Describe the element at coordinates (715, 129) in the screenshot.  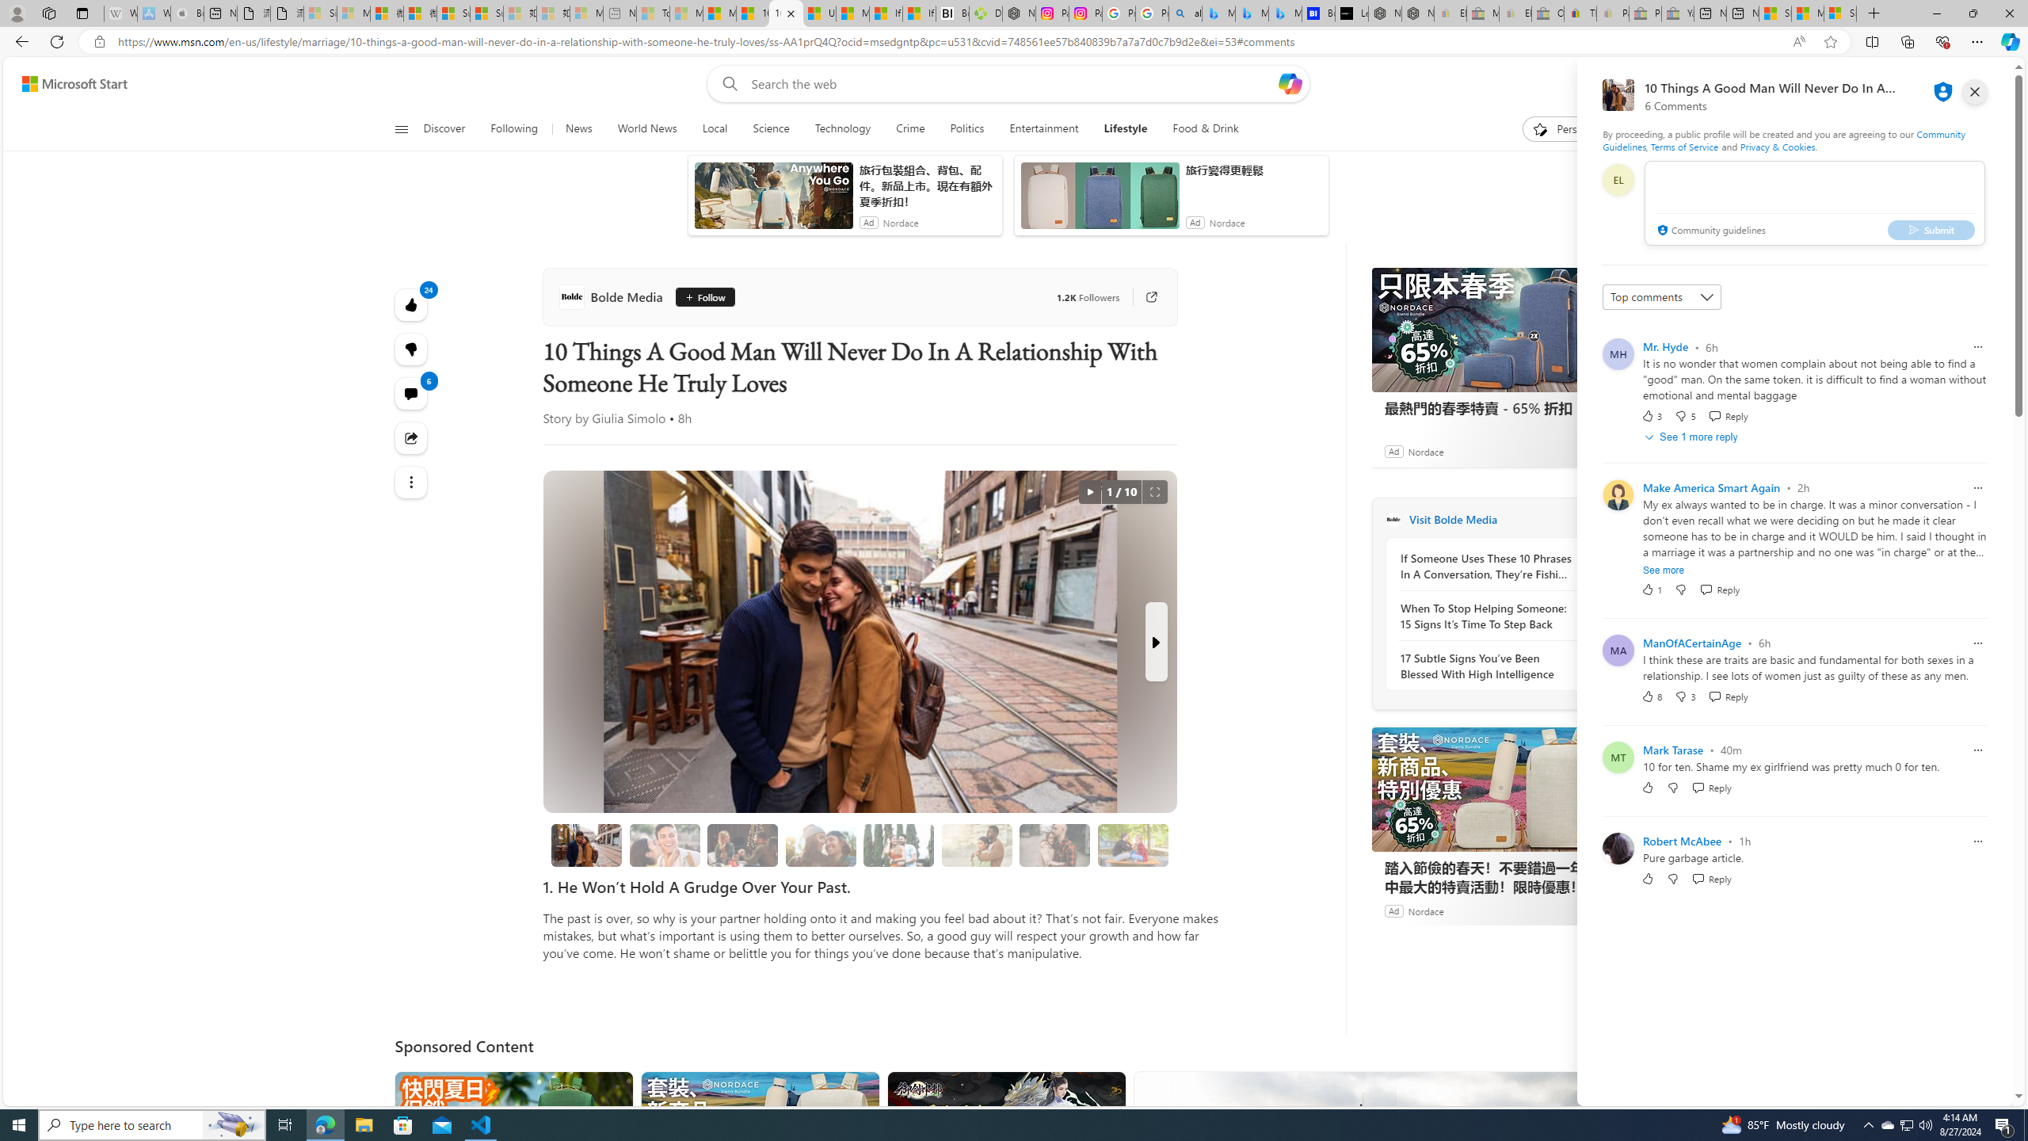
I see `Local` at that location.